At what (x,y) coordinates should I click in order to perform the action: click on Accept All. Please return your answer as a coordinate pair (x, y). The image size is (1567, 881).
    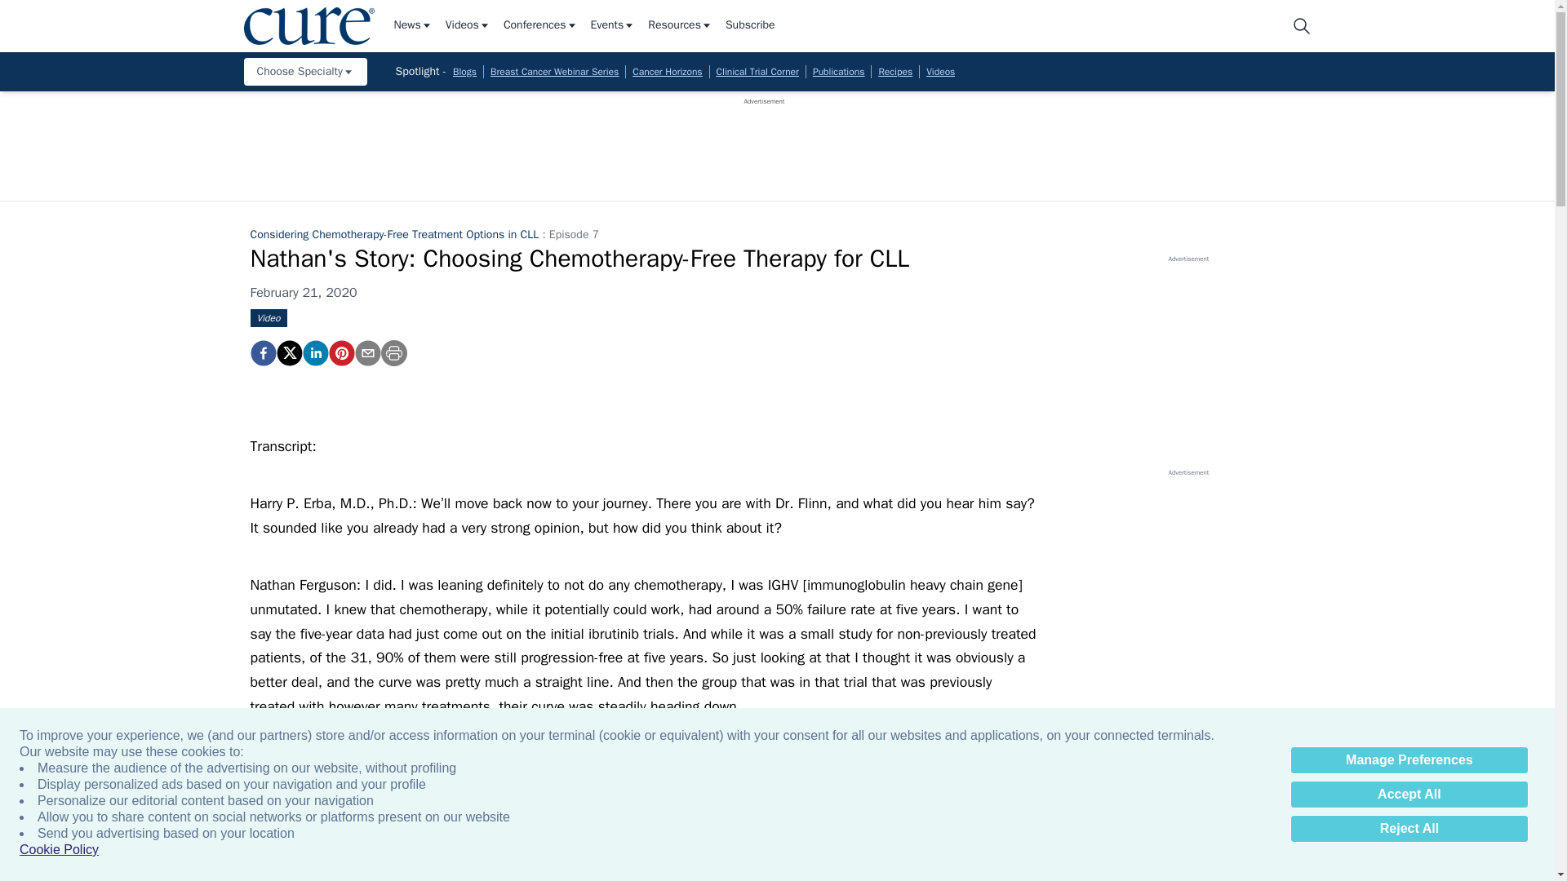
    Looking at the image, I should click on (1409, 795).